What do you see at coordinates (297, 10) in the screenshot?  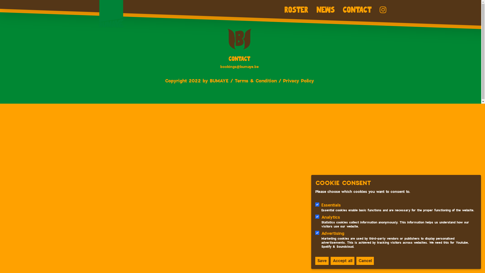 I see `ROSTER` at bounding box center [297, 10].